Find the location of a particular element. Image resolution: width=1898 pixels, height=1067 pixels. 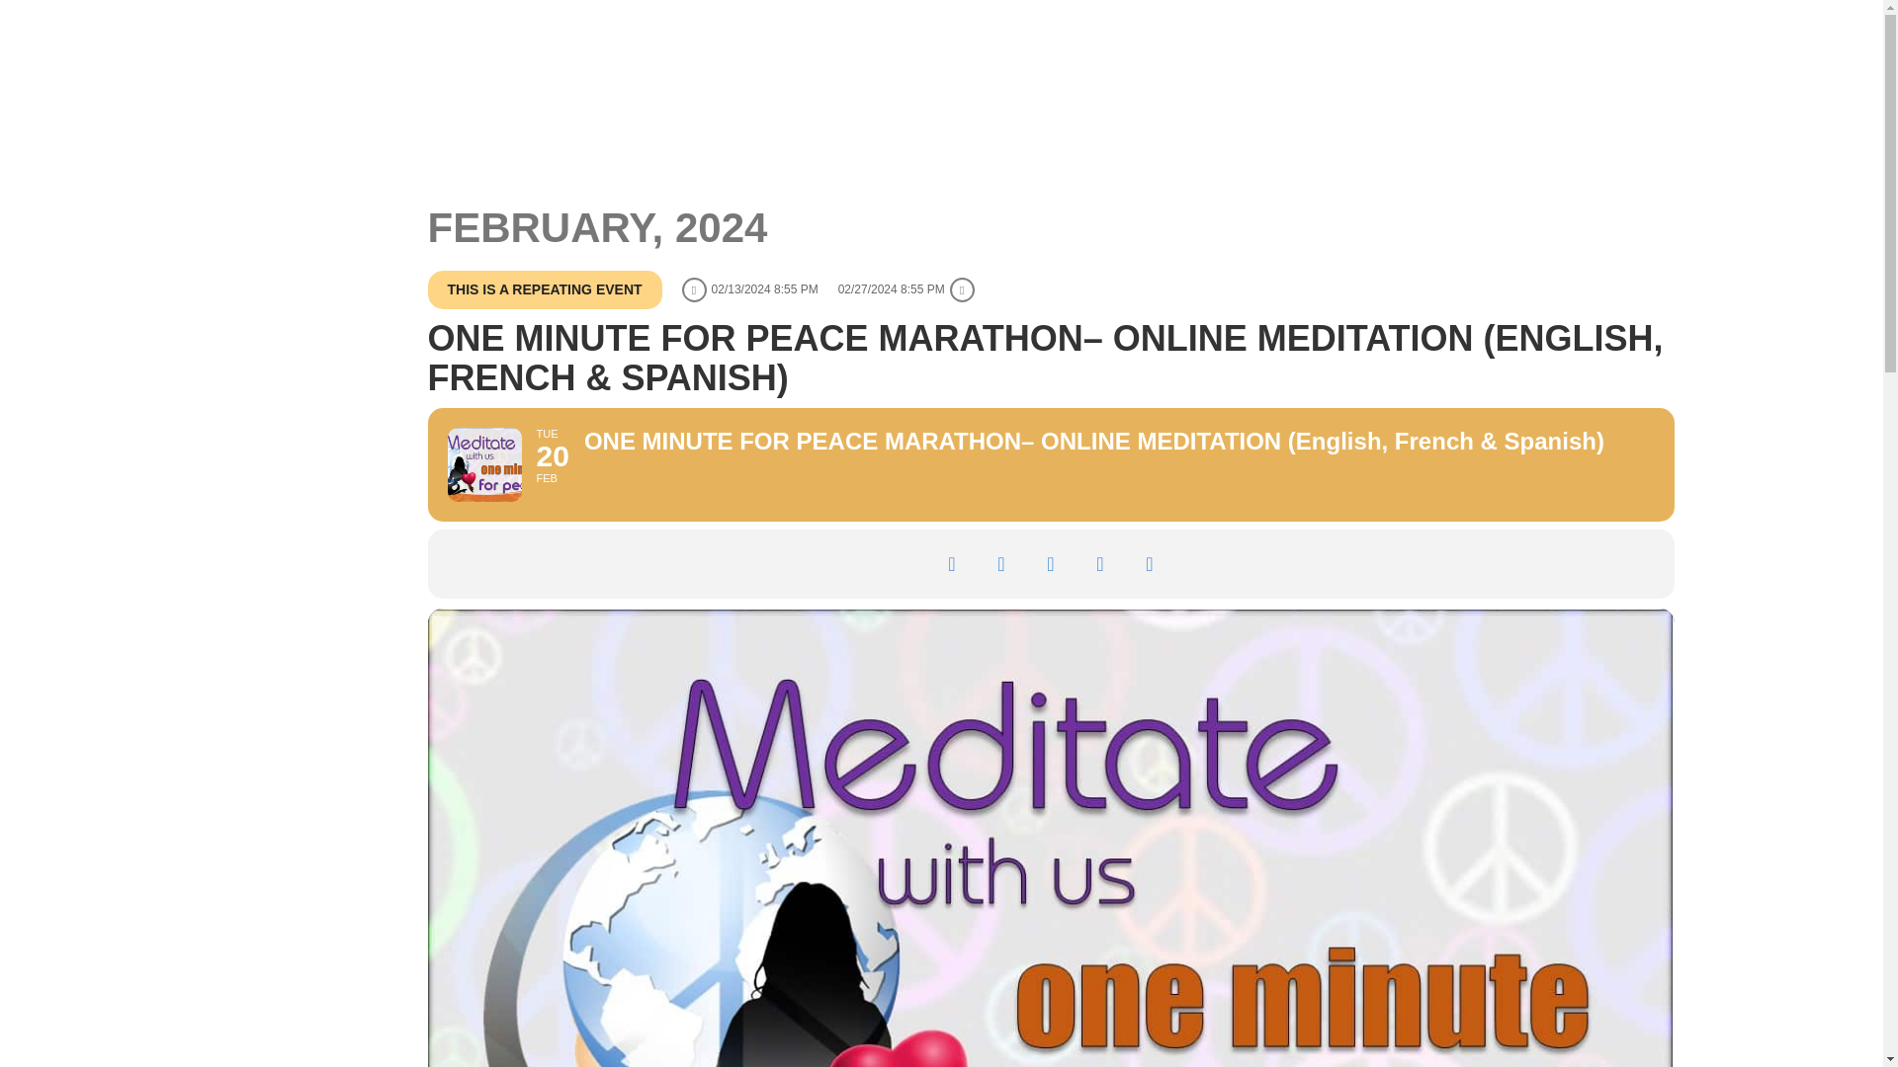

Contact us is located at coordinates (1341, 17).